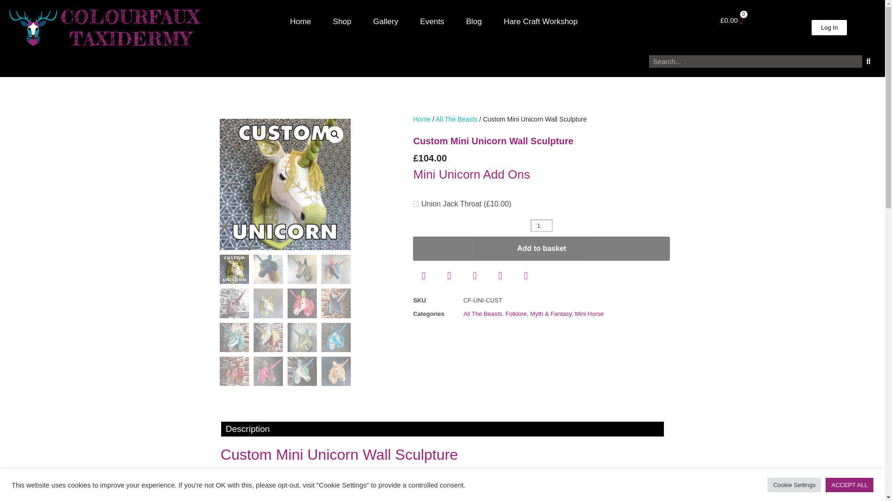 The width and height of the screenshot is (892, 501). Describe the element at coordinates (342, 21) in the screenshot. I see `Shop` at that location.